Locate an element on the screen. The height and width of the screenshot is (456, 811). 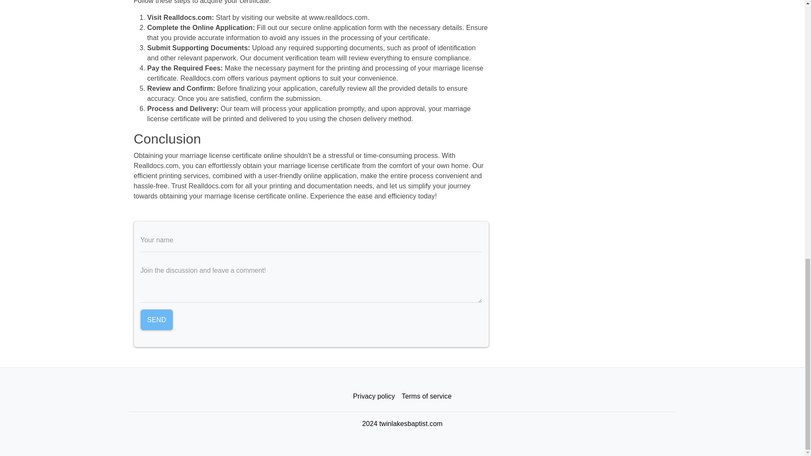
Send is located at coordinates (156, 320).